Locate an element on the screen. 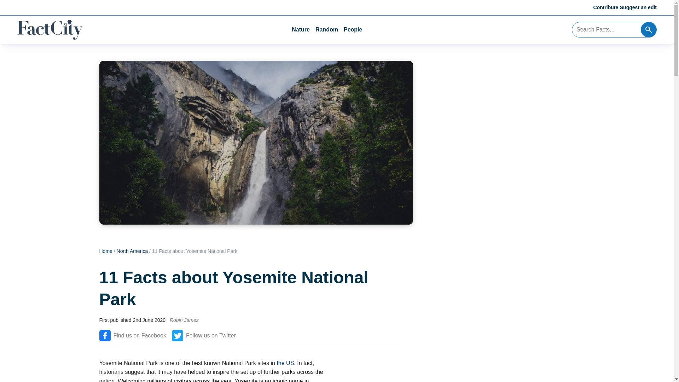 Image resolution: width=679 pixels, height=382 pixels. the US is located at coordinates (285, 363).